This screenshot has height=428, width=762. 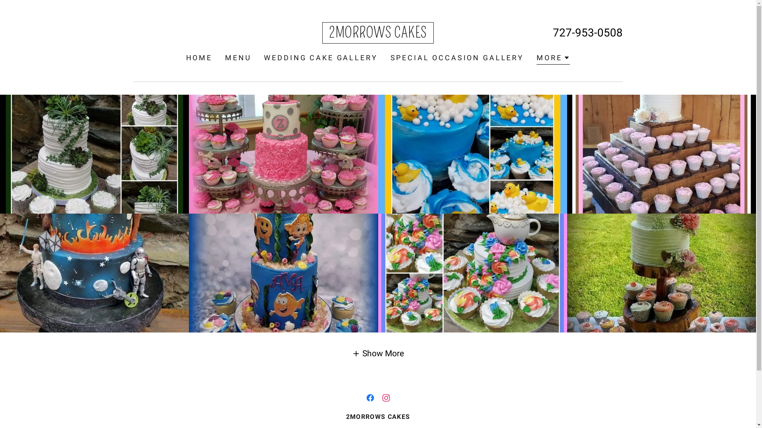 What do you see at coordinates (321, 58) in the screenshot?
I see `WEDDING CAKE GALLERY` at bounding box center [321, 58].